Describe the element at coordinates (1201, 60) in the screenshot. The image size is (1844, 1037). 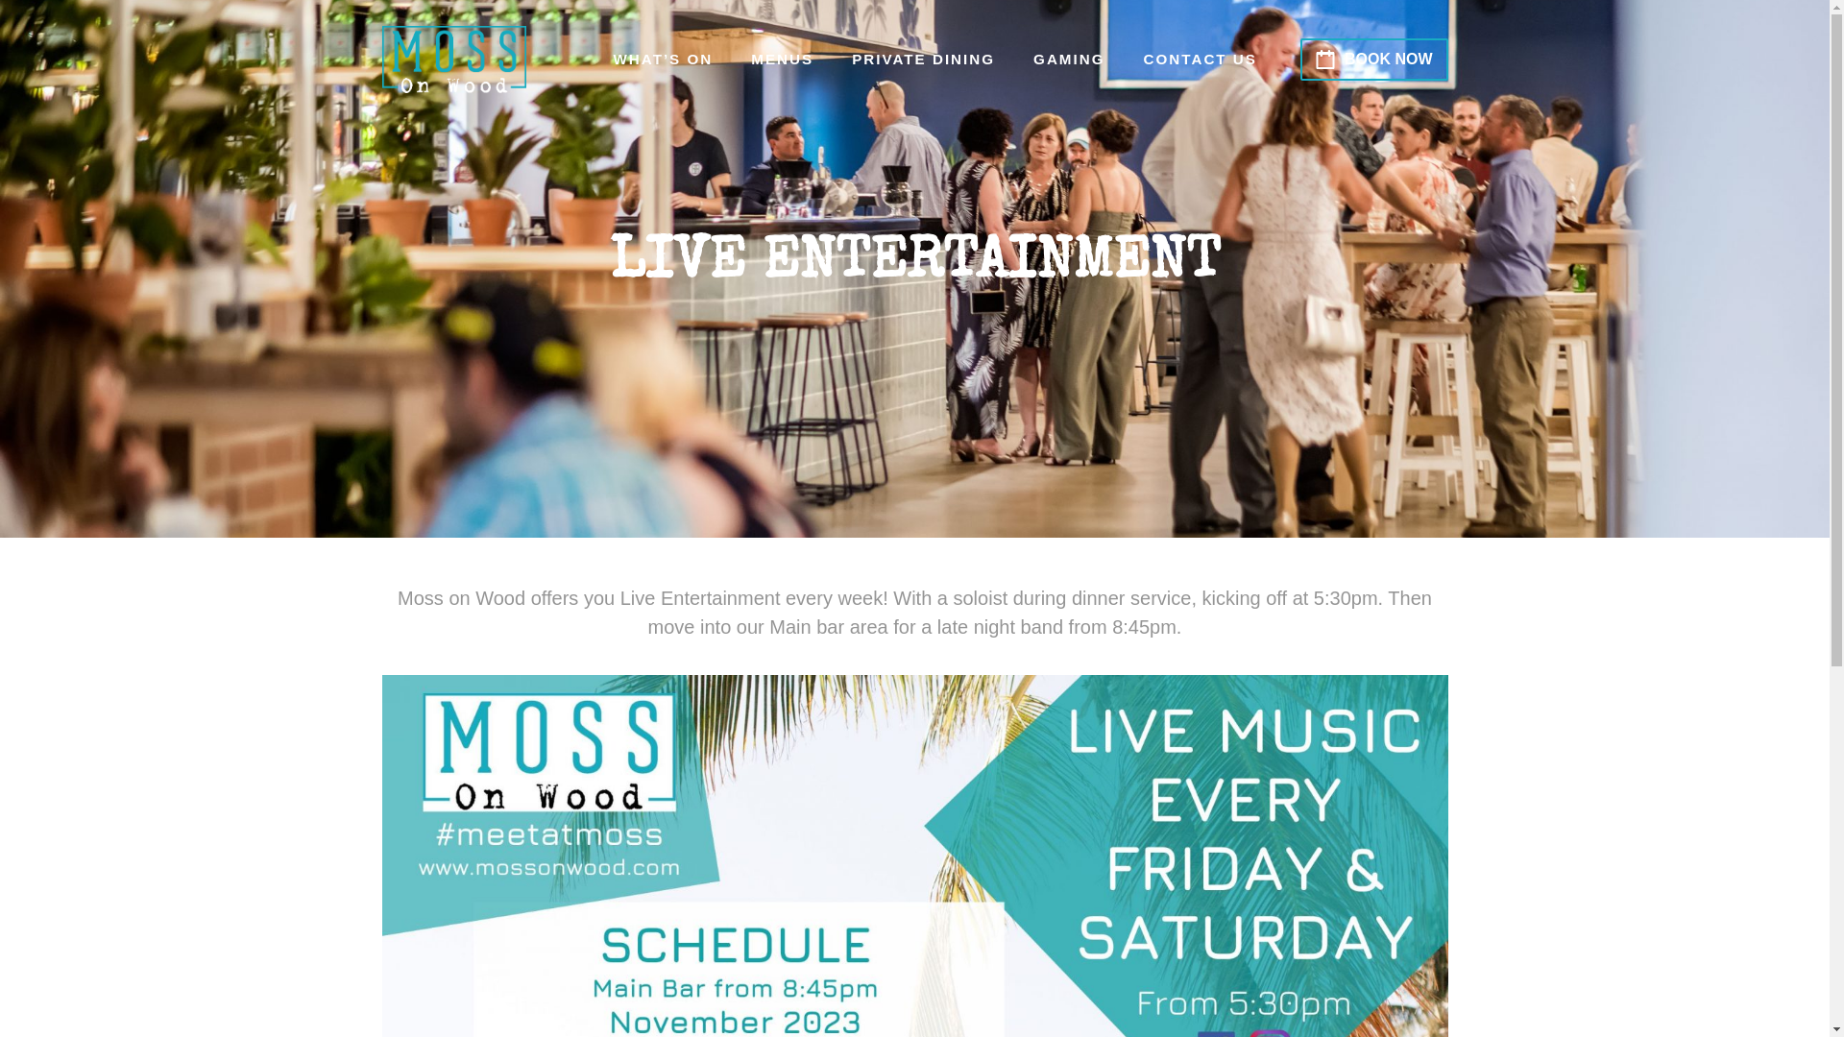
I see `CONTACT US` at that location.